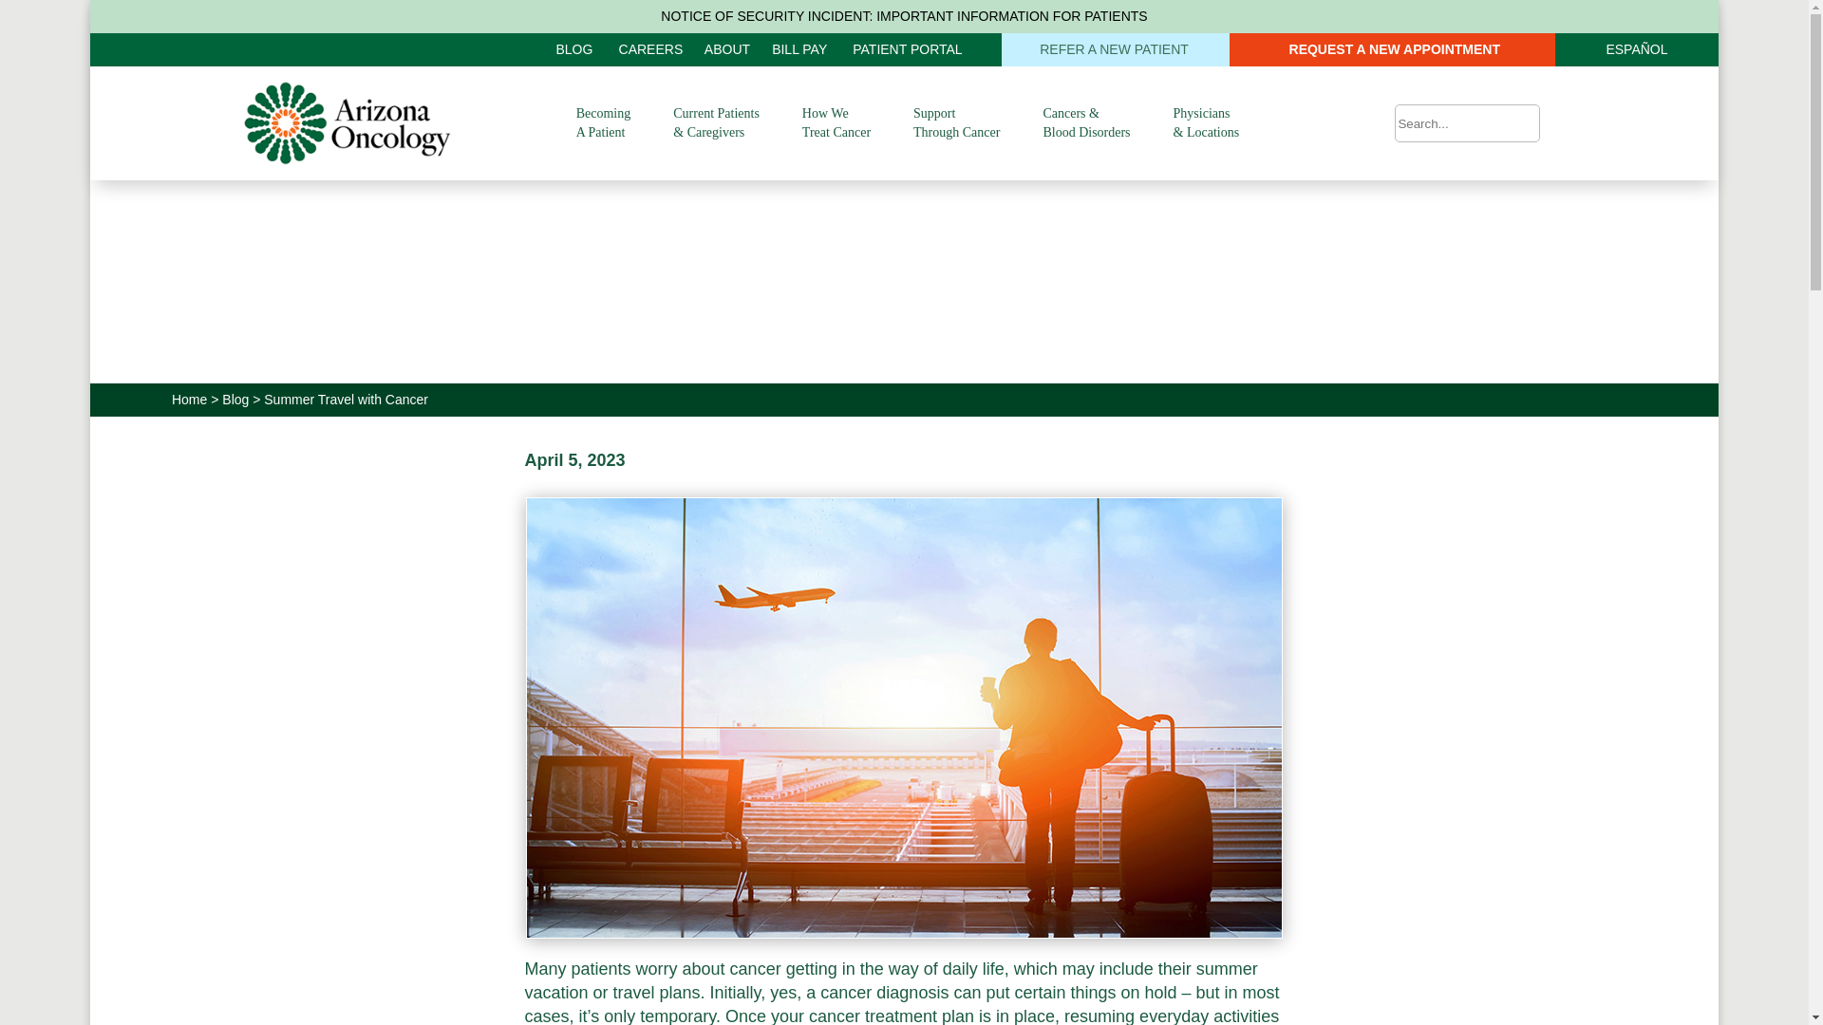 This screenshot has height=1025, width=1823. What do you see at coordinates (799, 49) in the screenshot?
I see `BILL PAY` at bounding box center [799, 49].